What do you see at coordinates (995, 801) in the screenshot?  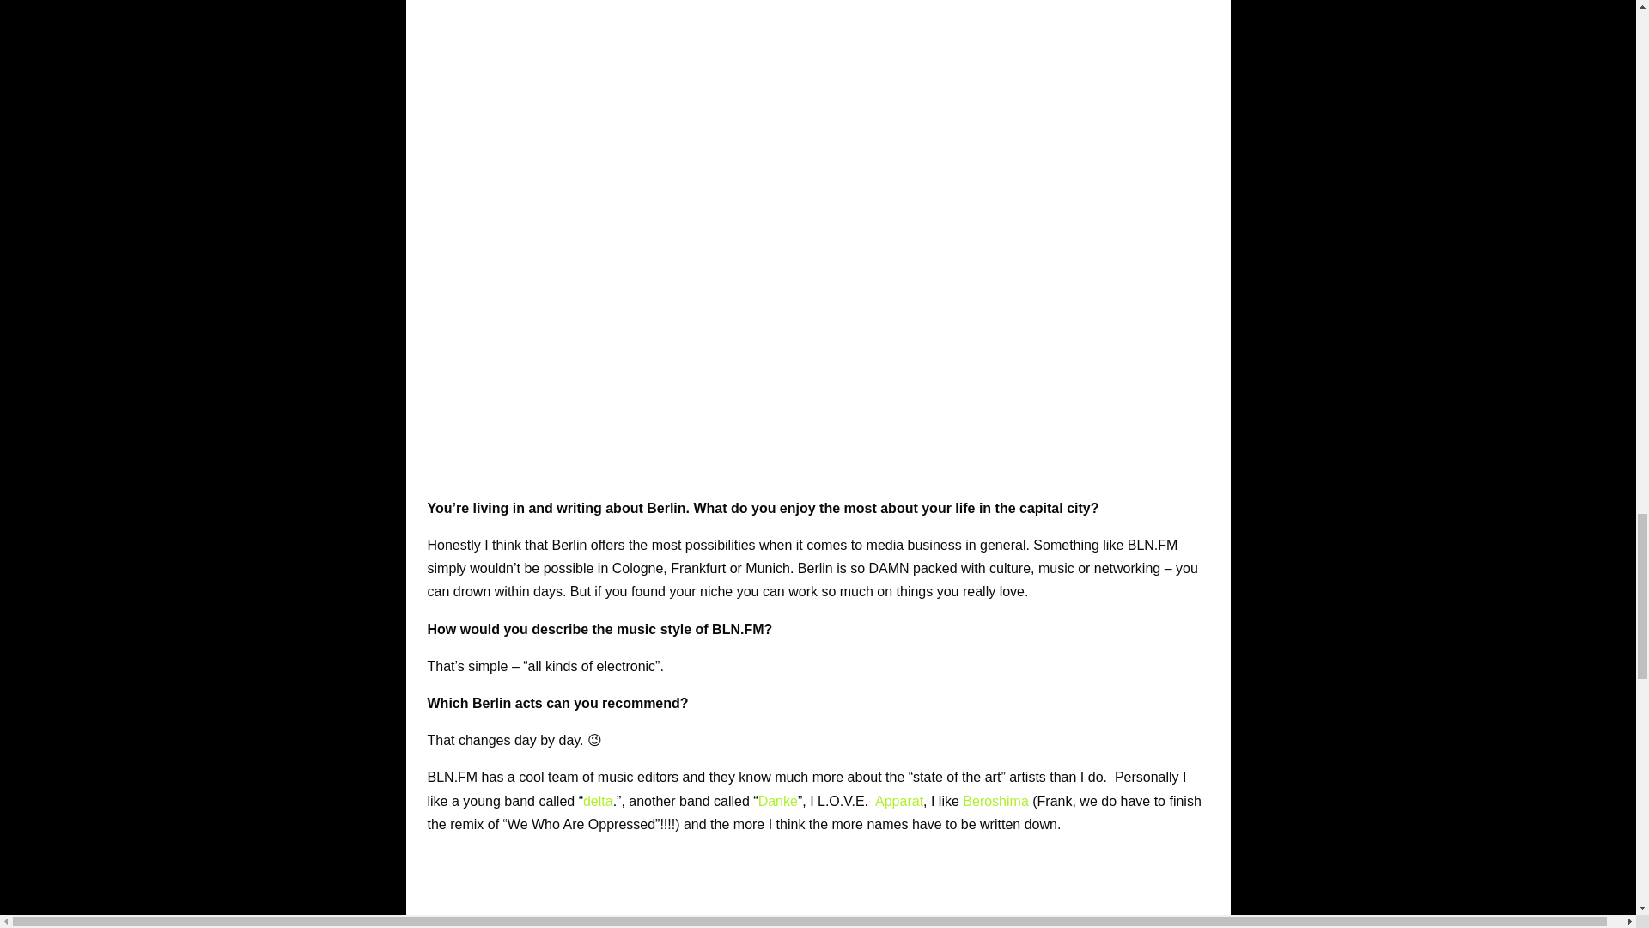 I see `Beroshima` at bounding box center [995, 801].